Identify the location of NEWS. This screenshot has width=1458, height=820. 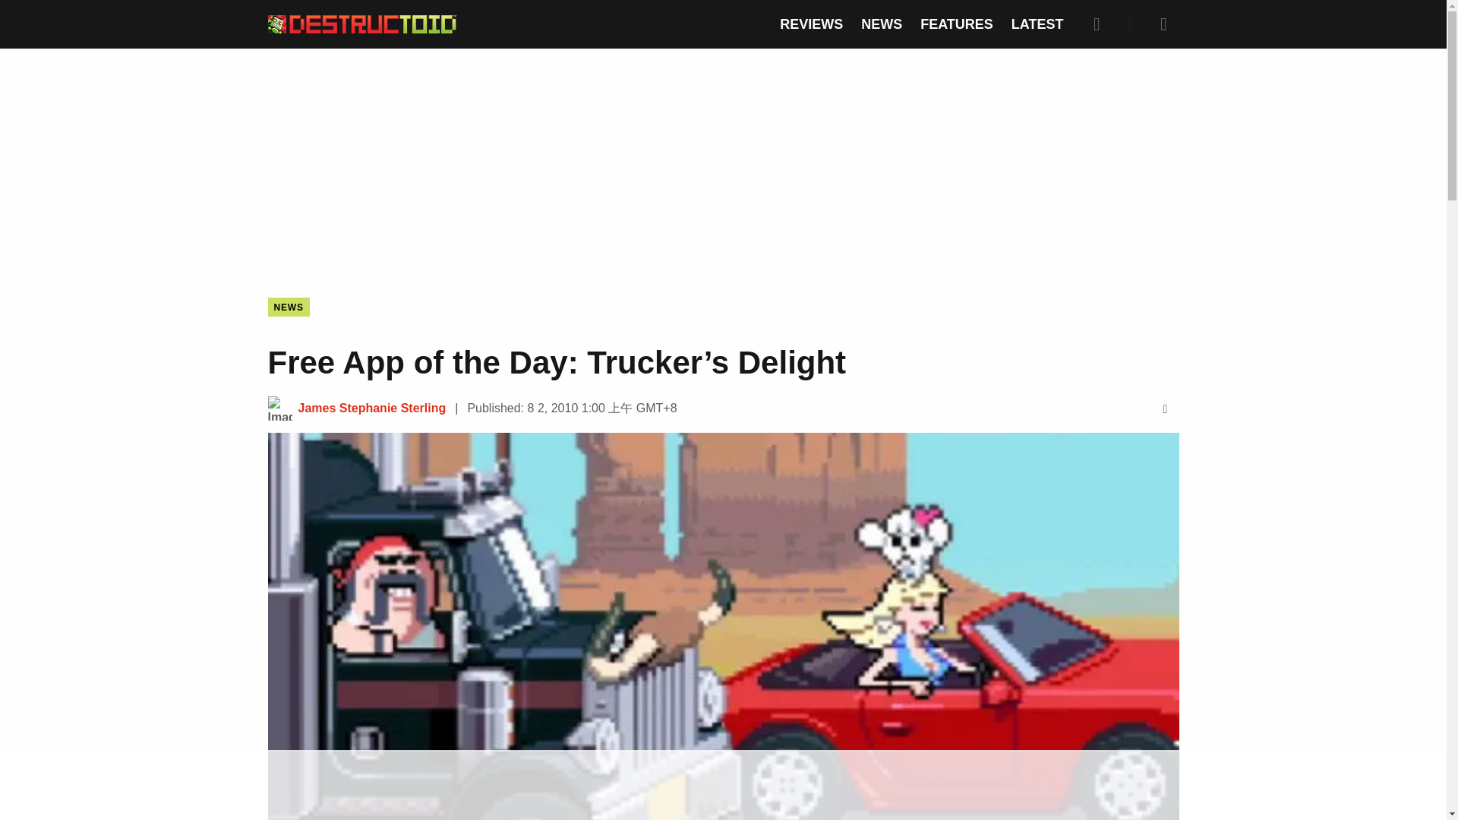
(288, 307).